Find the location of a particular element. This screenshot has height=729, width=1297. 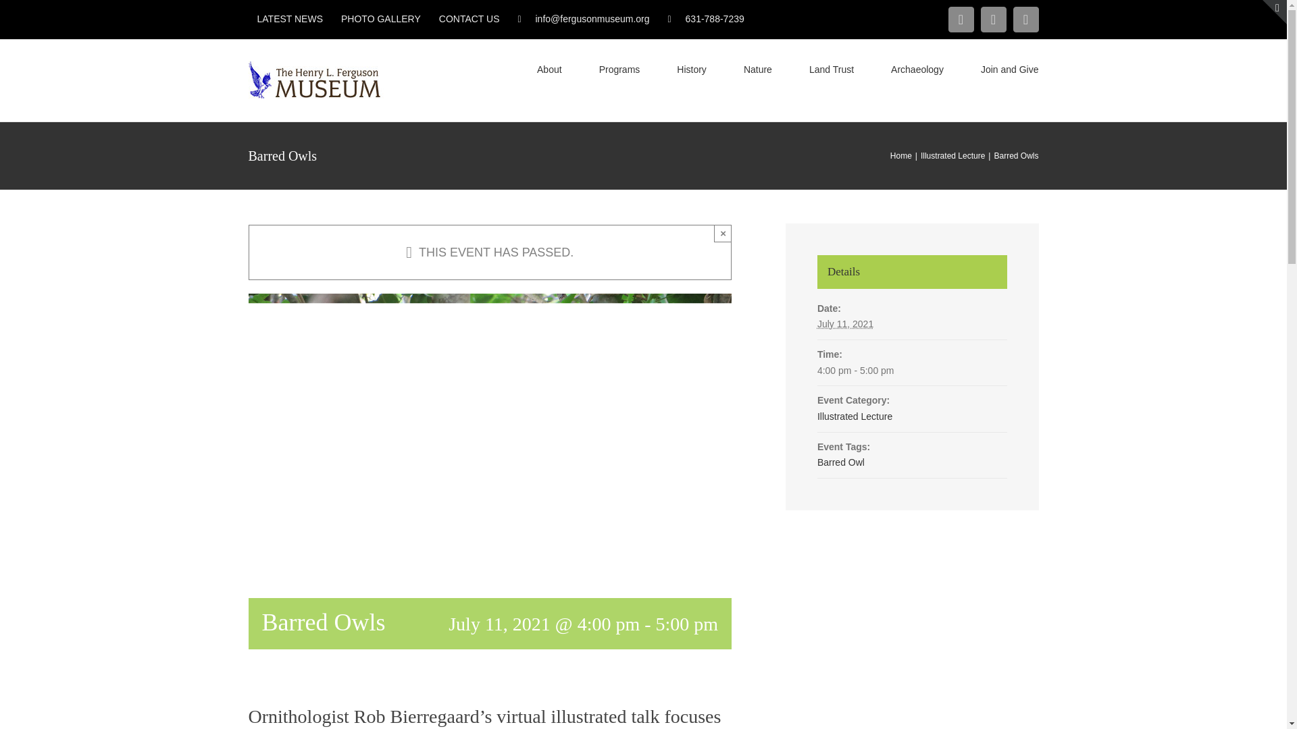

2021-07-11 is located at coordinates (844, 324).